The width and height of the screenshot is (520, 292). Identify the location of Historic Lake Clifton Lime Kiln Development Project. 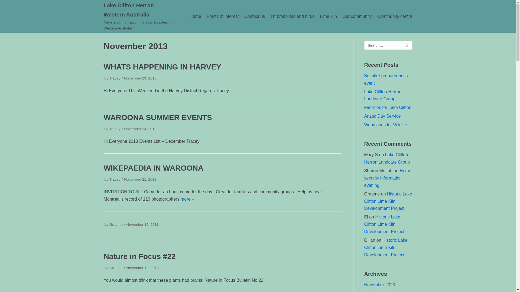
(384, 224).